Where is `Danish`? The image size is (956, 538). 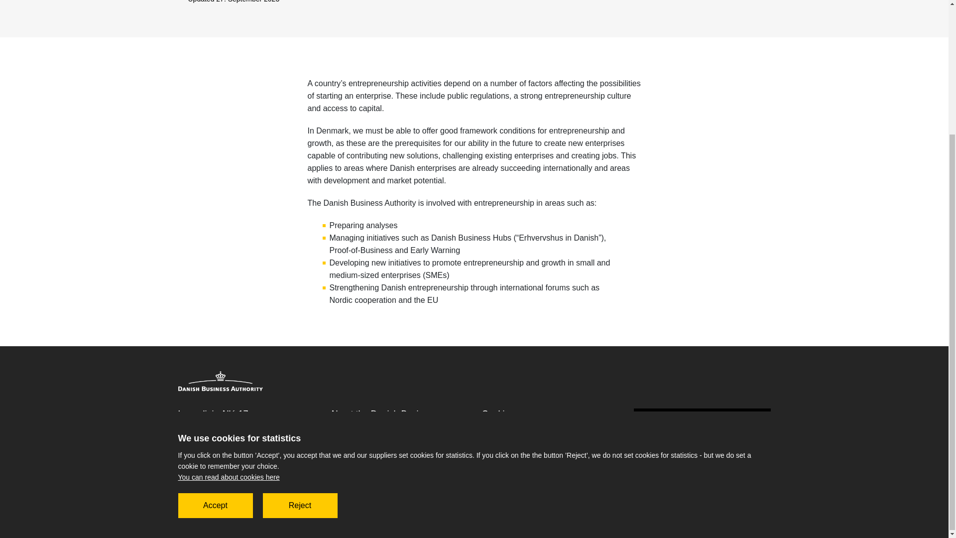 Danish is located at coordinates (505, 440).